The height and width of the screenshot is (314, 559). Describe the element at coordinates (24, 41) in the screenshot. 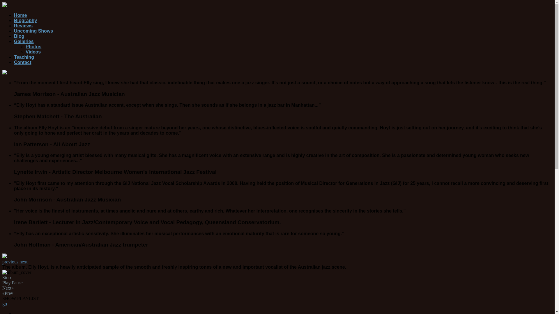

I see `Galleries` at that location.